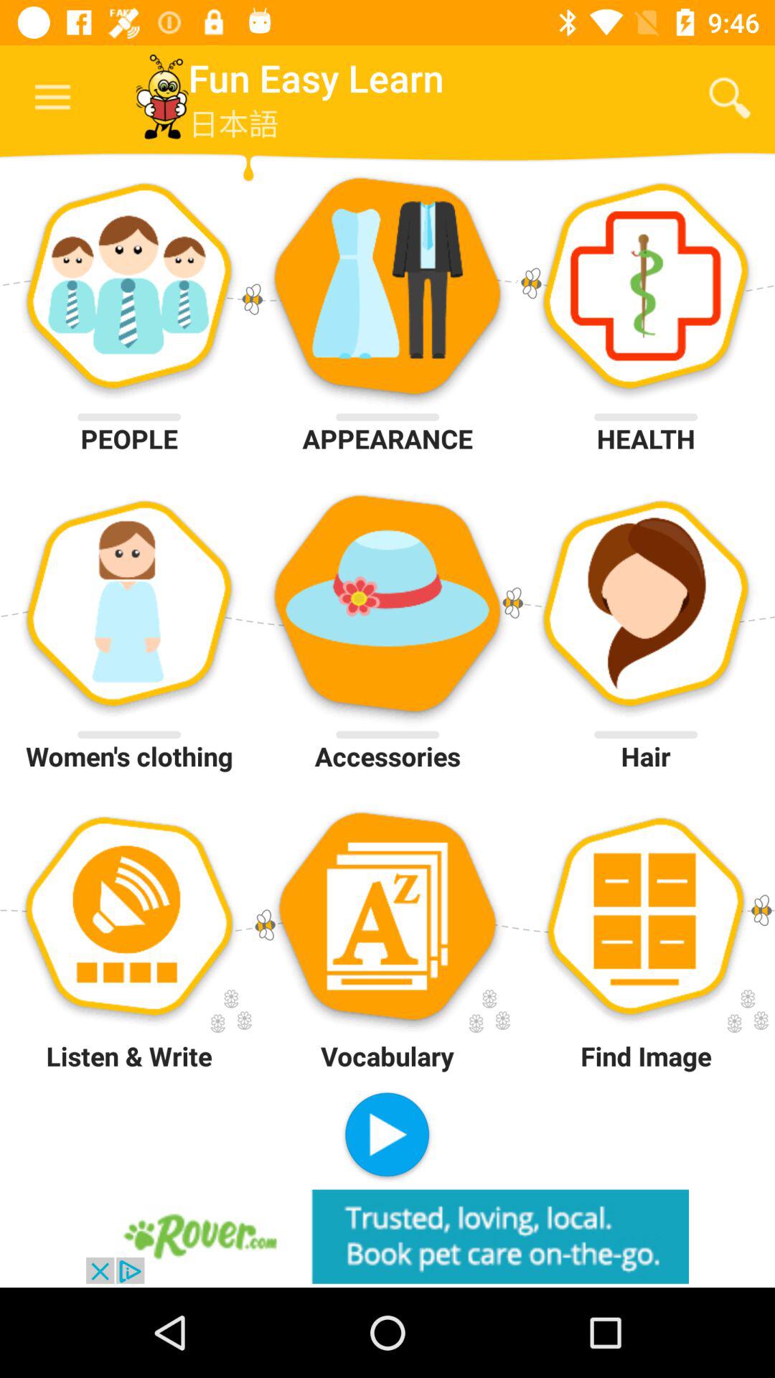  Describe the element at coordinates (387, 1136) in the screenshot. I see `launch icon next to the find image icon` at that location.